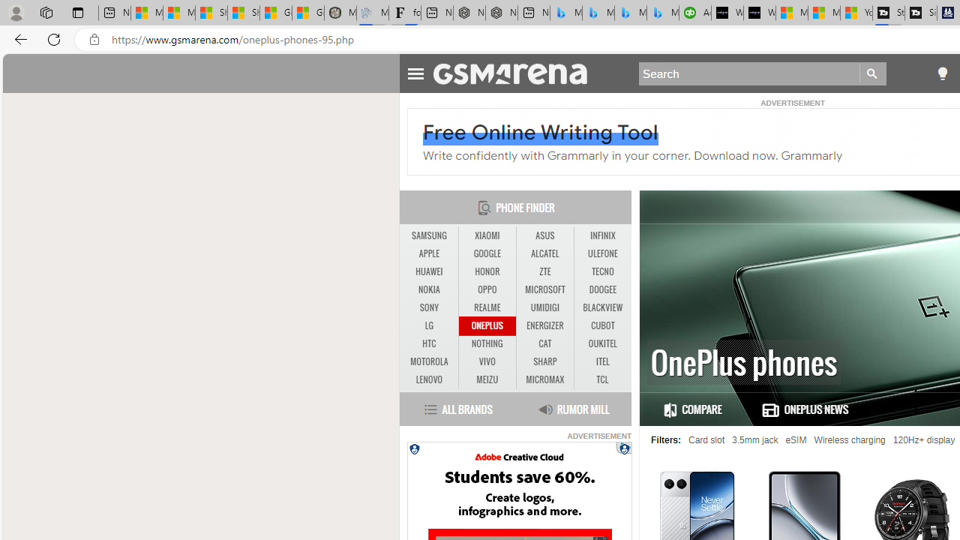 The image size is (960, 540). I want to click on XIAOMI, so click(487, 235).